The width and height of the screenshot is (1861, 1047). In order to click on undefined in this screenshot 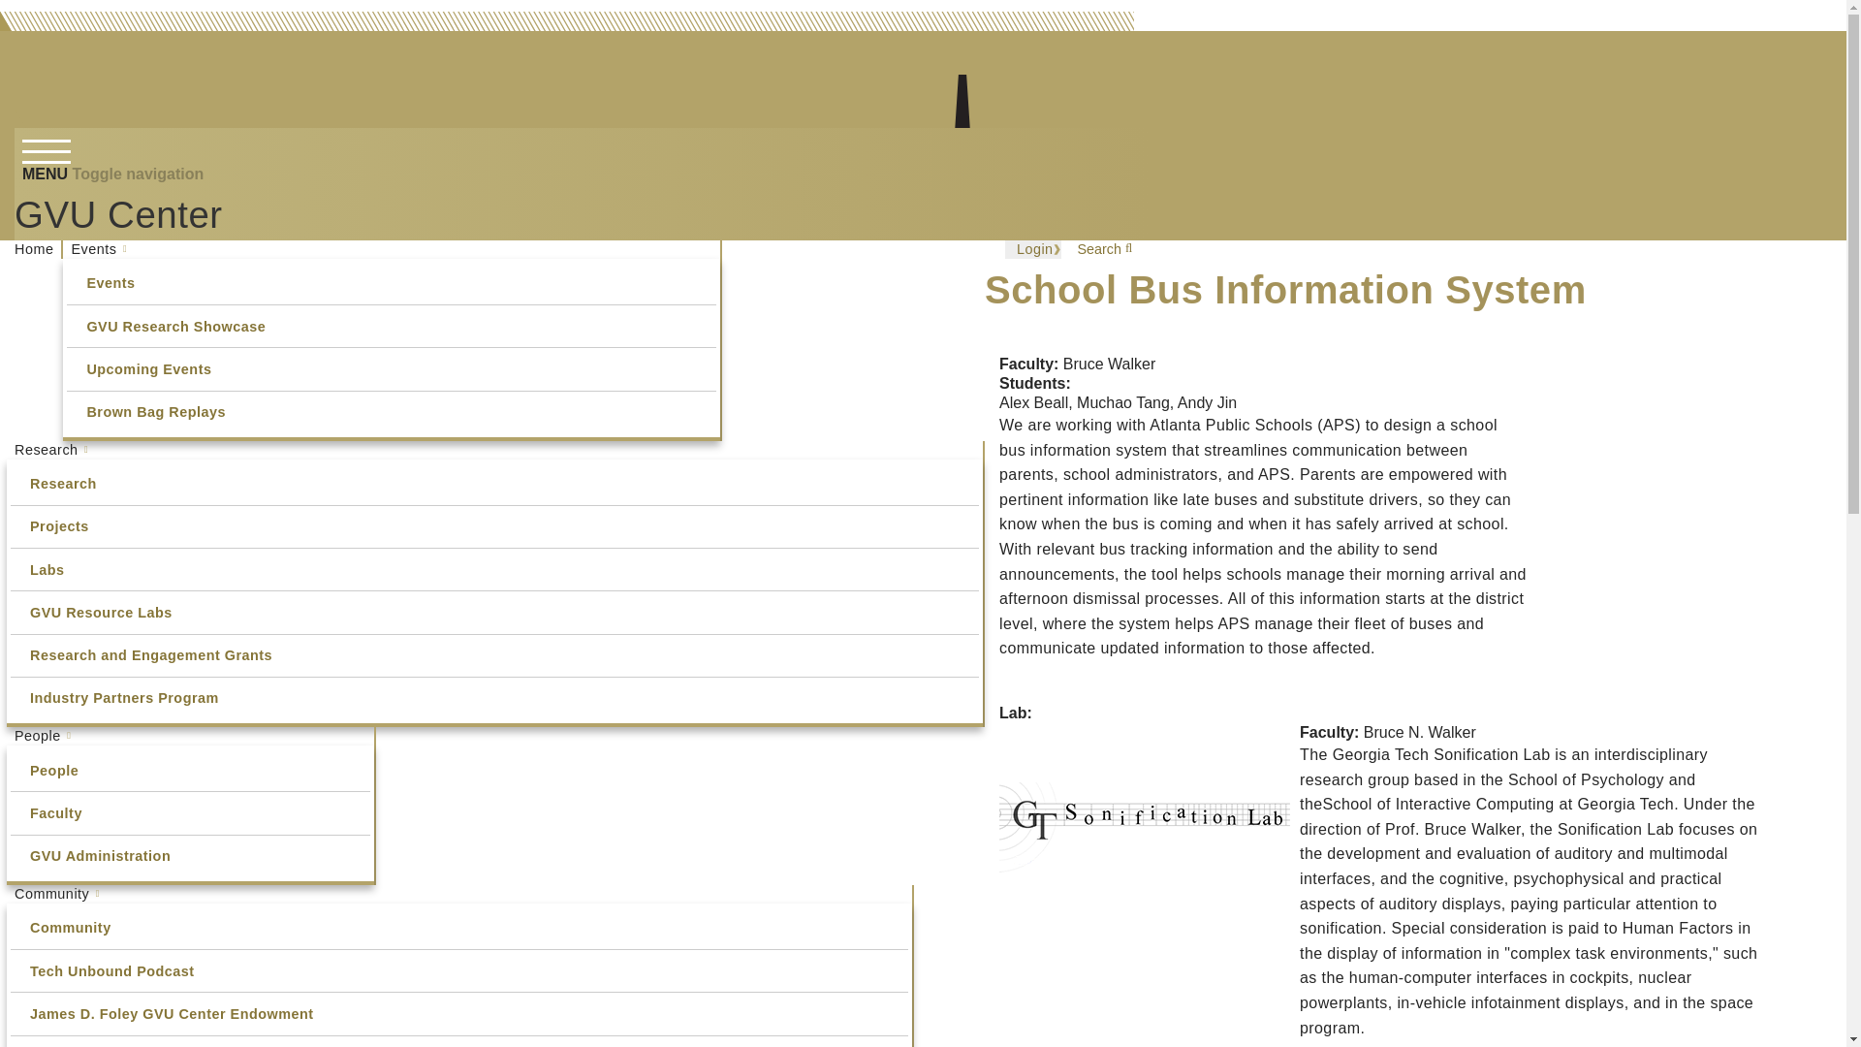, I will do `click(392, 283)`.